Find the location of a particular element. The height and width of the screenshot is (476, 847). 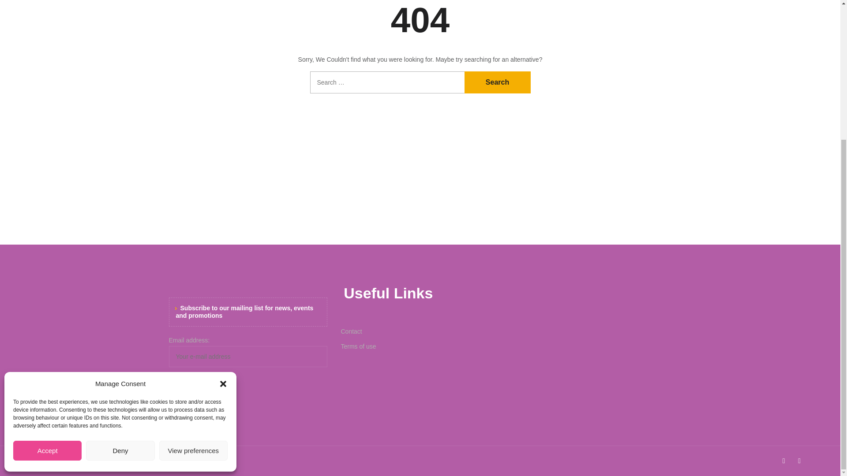

Sign up is located at coordinates (201, 384).